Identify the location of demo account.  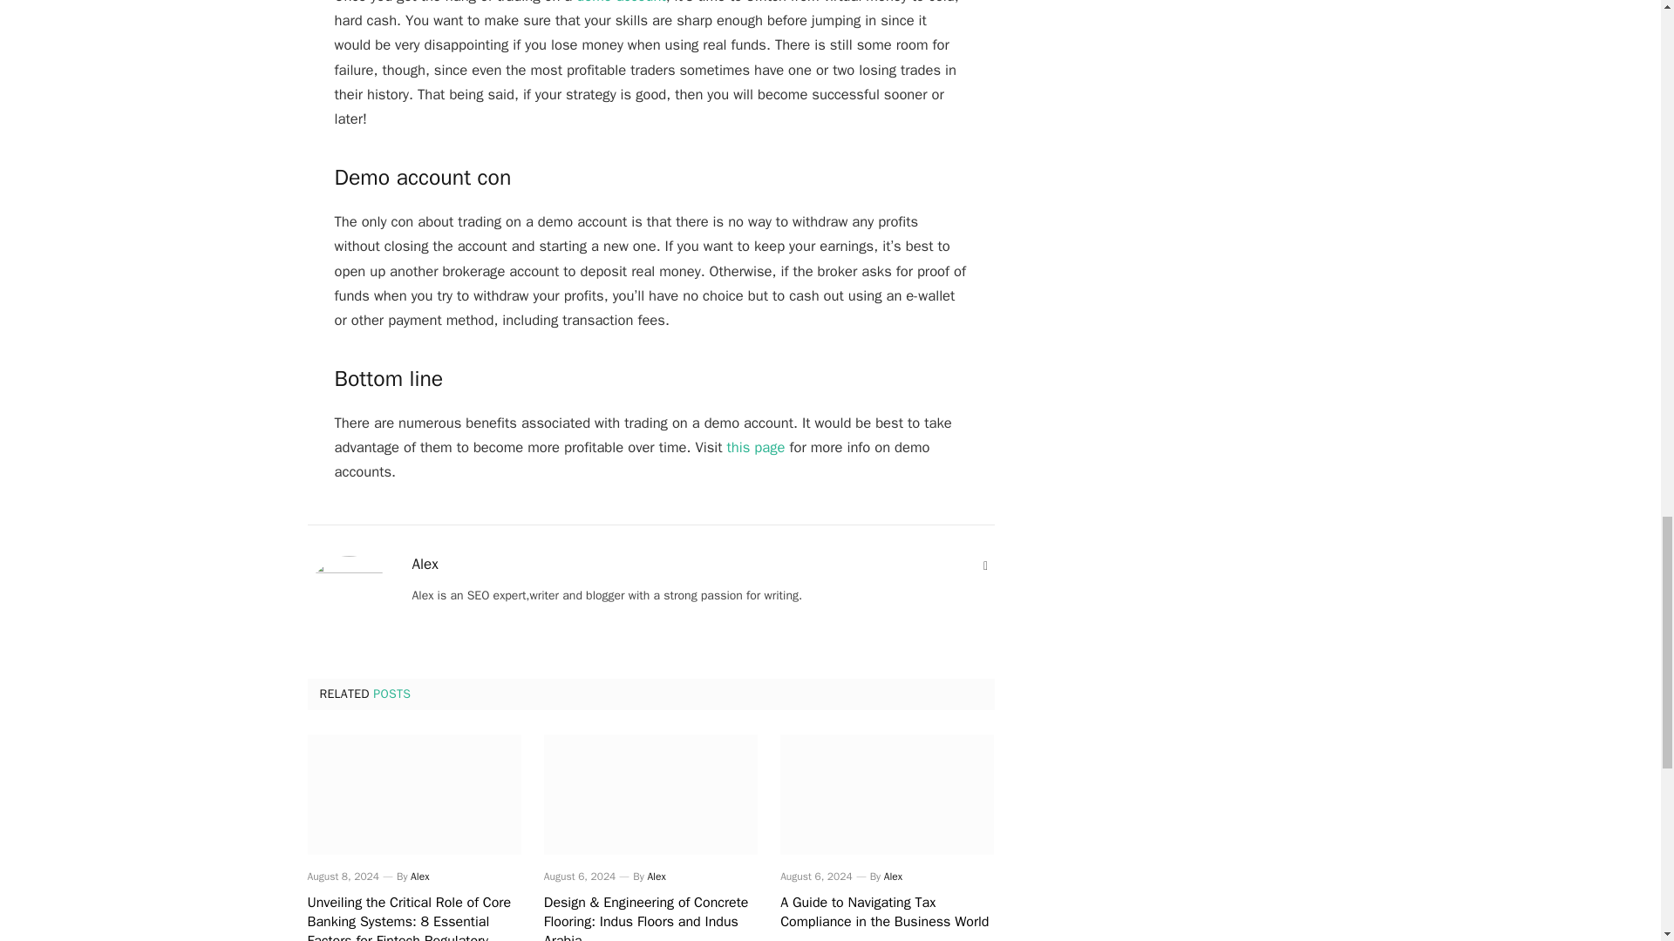
(620, 3).